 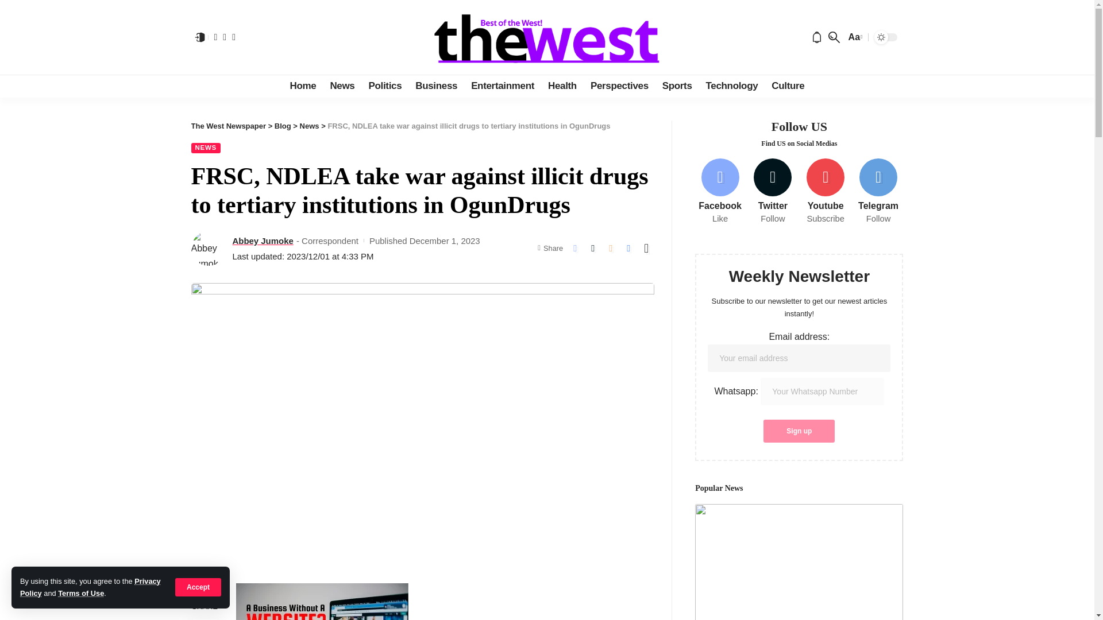 I want to click on Go to the News Category archives., so click(x=310, y=125).